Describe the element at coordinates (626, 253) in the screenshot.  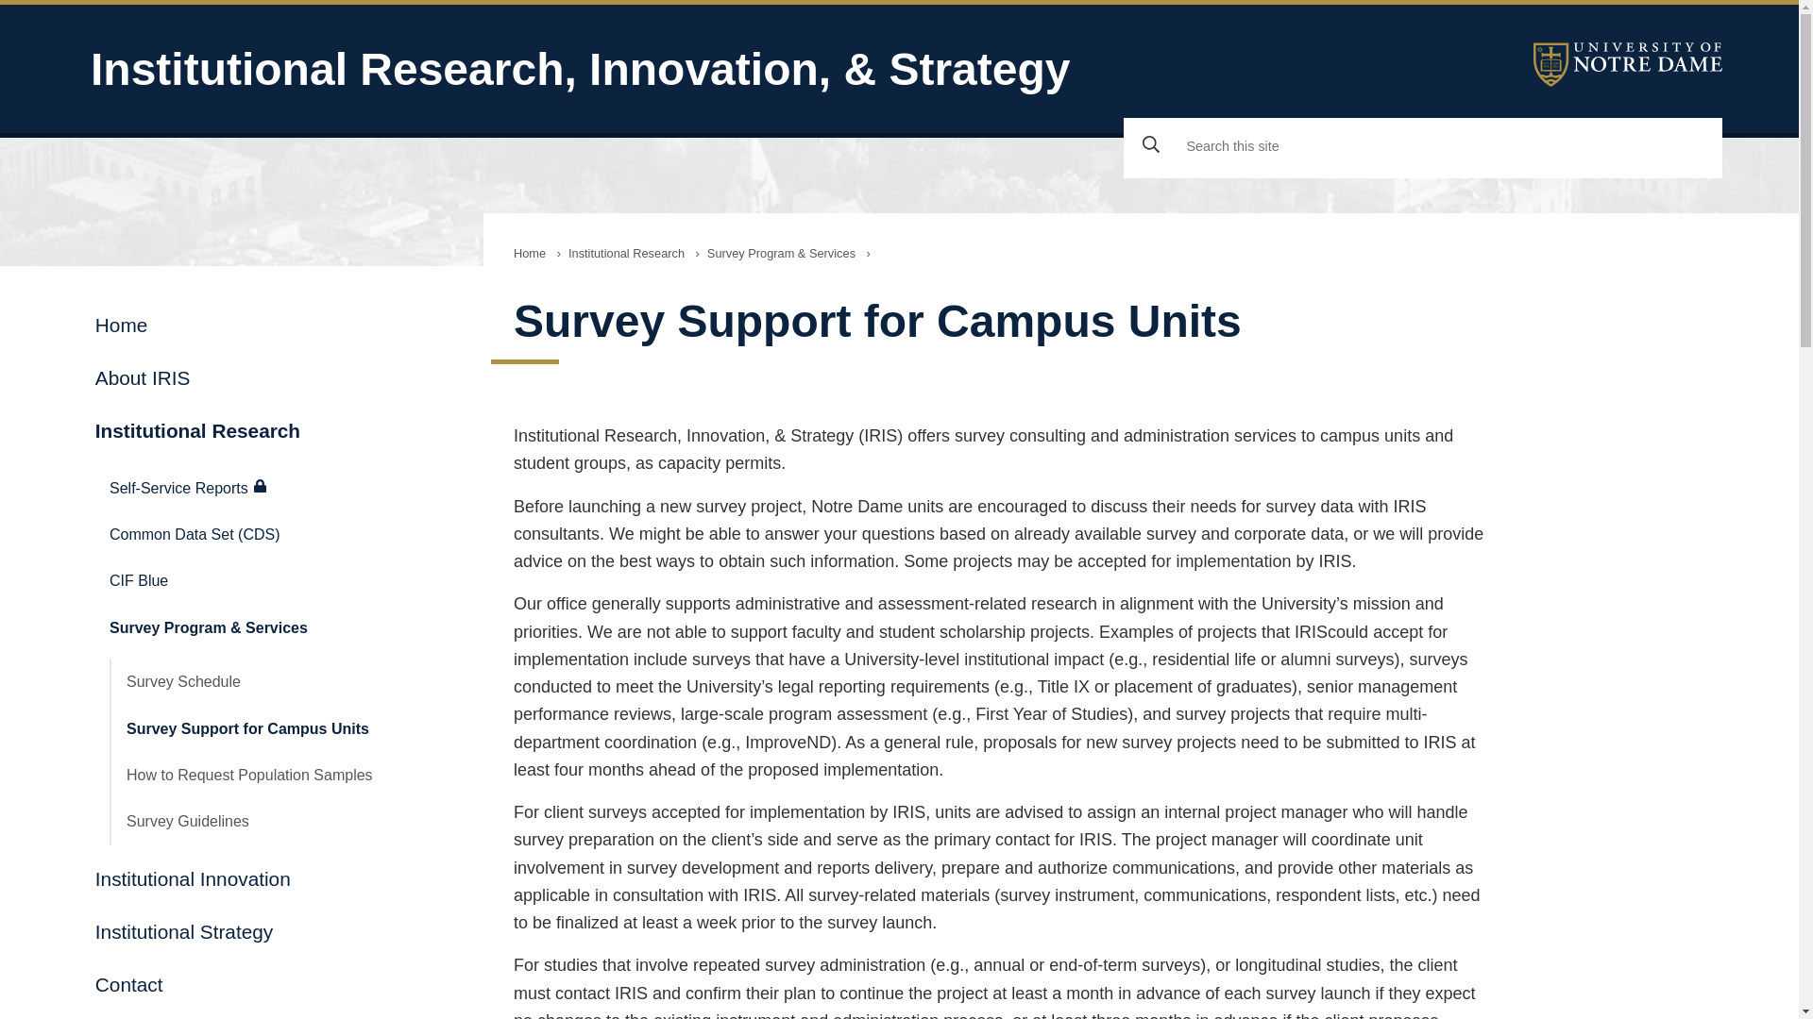
I see `Institutional Research` at that location.